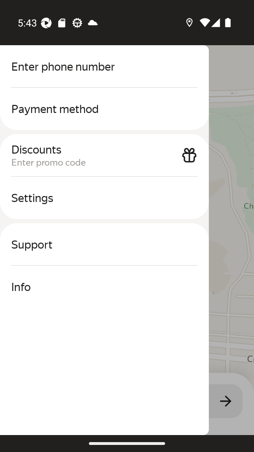 This screenshot has width=254, height=452. I want to click on Support, so click(104, 244).